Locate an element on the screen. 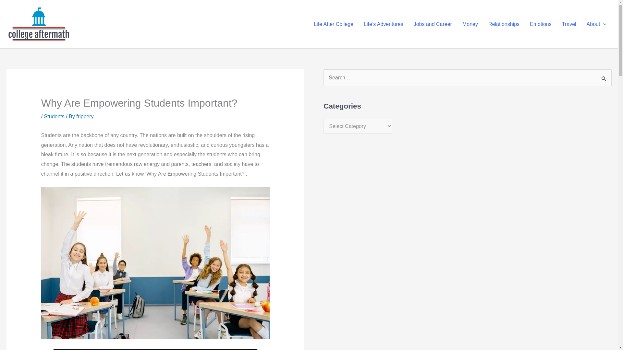  Money is located at coordinates (470, 24).